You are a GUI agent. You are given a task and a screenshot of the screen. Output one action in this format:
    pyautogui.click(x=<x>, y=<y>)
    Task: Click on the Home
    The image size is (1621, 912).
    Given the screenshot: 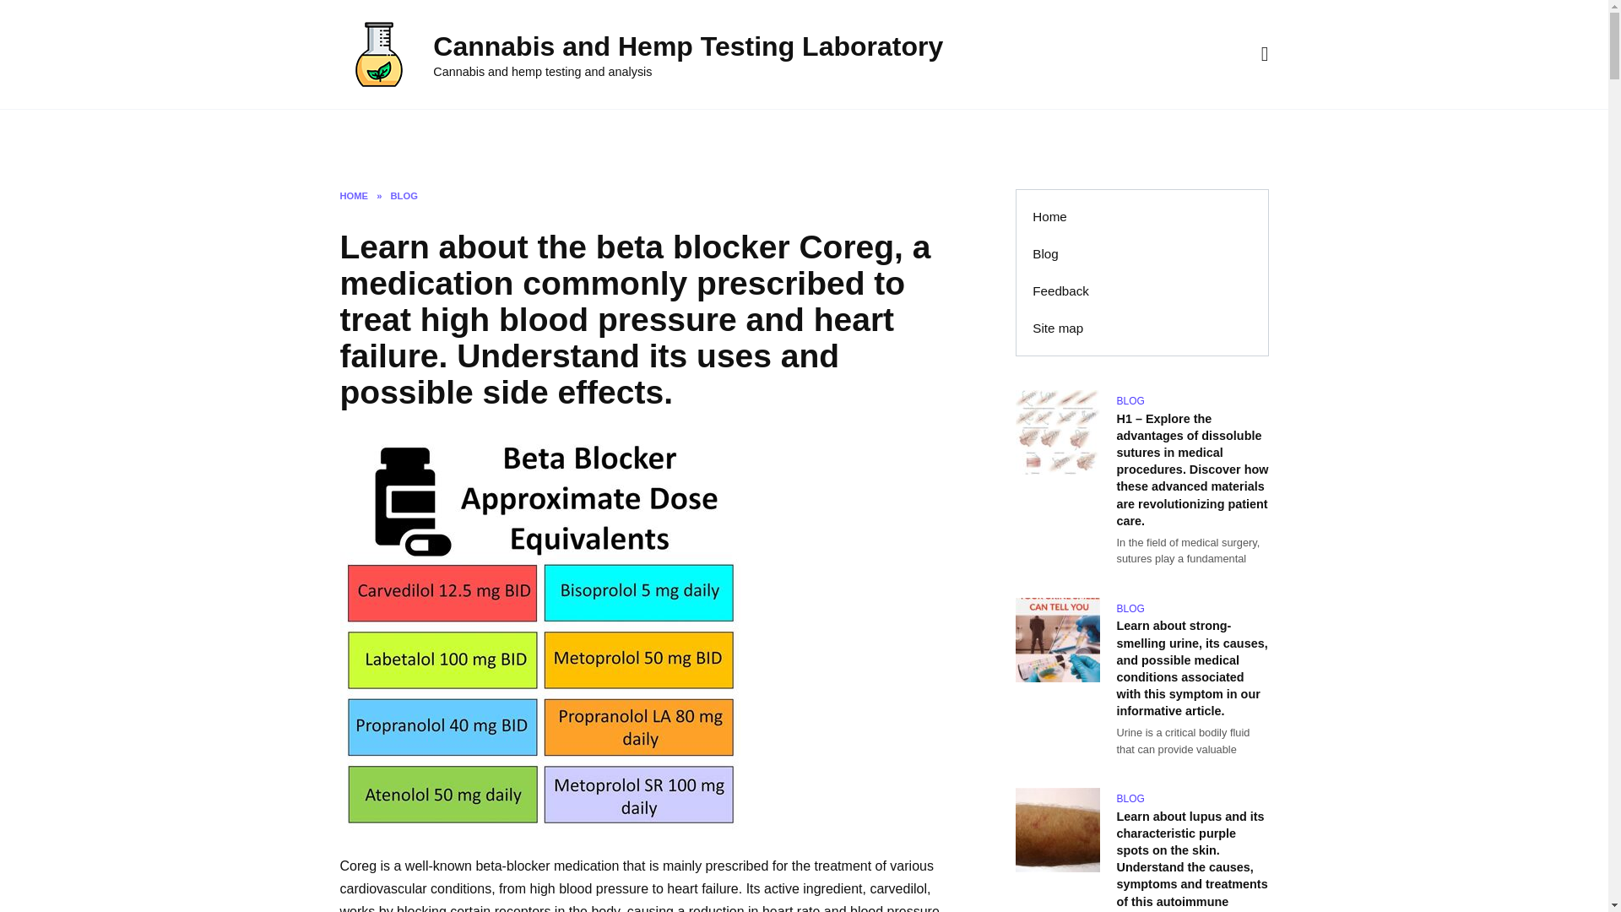 What is the action you would take?
    pyautogui.click(x=1050, y=216)
    